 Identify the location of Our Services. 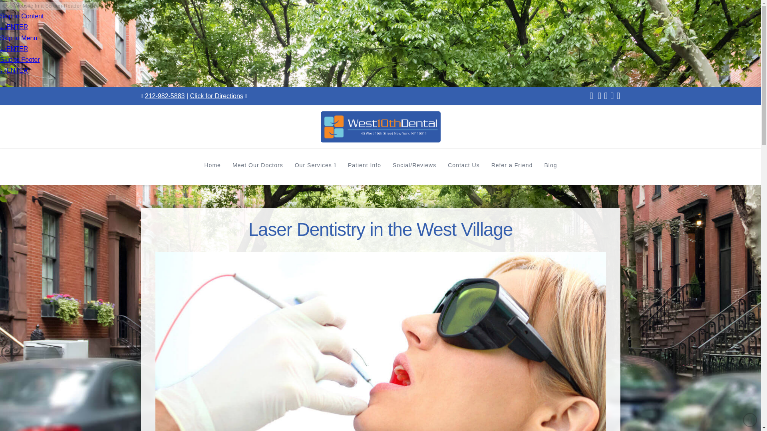
(316, 167).